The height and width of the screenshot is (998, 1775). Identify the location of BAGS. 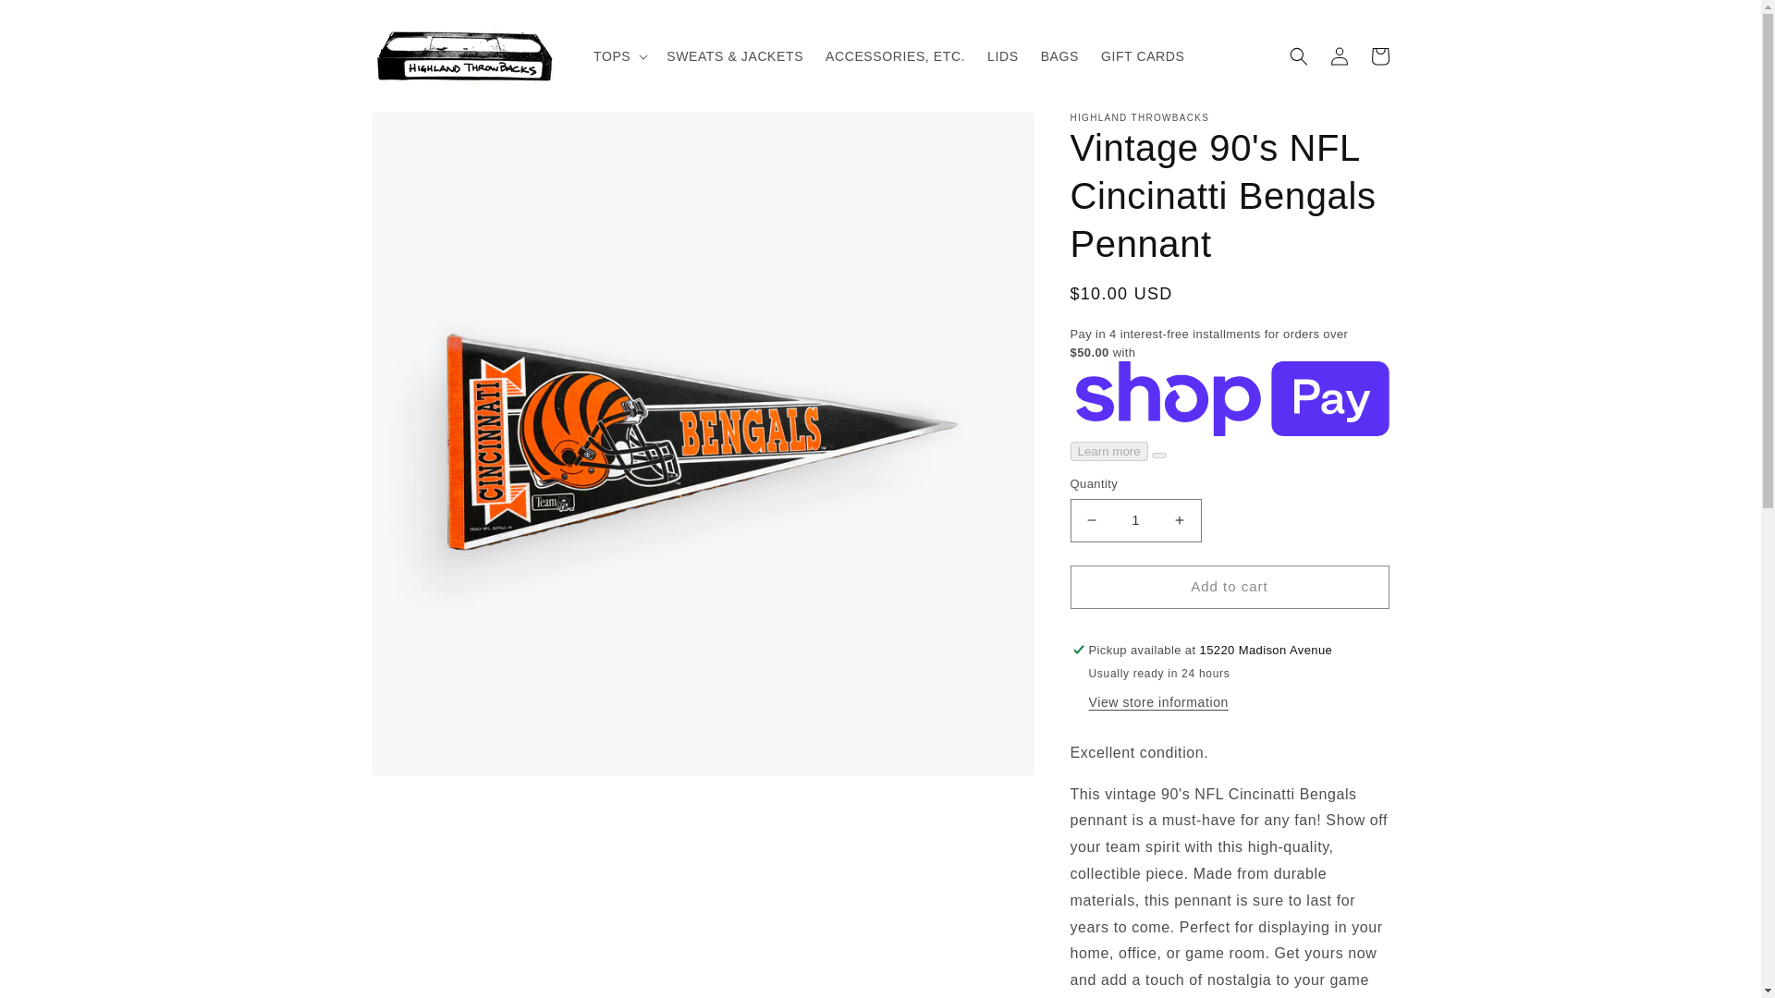
(1059, 55).